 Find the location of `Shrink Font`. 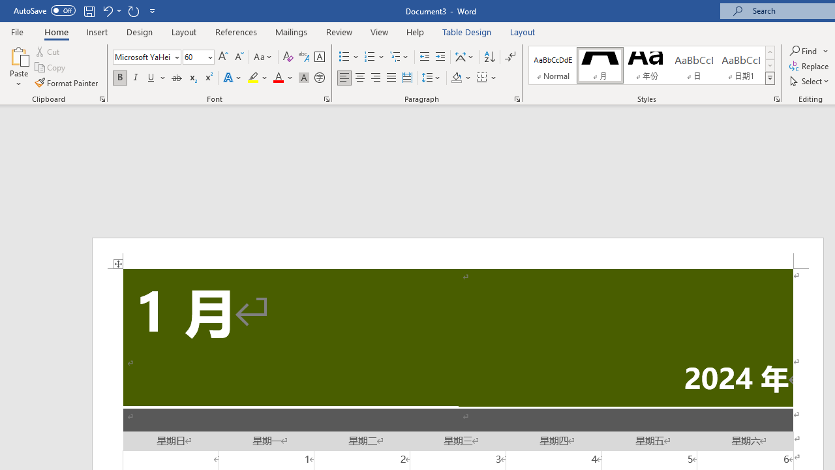

Shrink Font is located at coordinates (239, 57).